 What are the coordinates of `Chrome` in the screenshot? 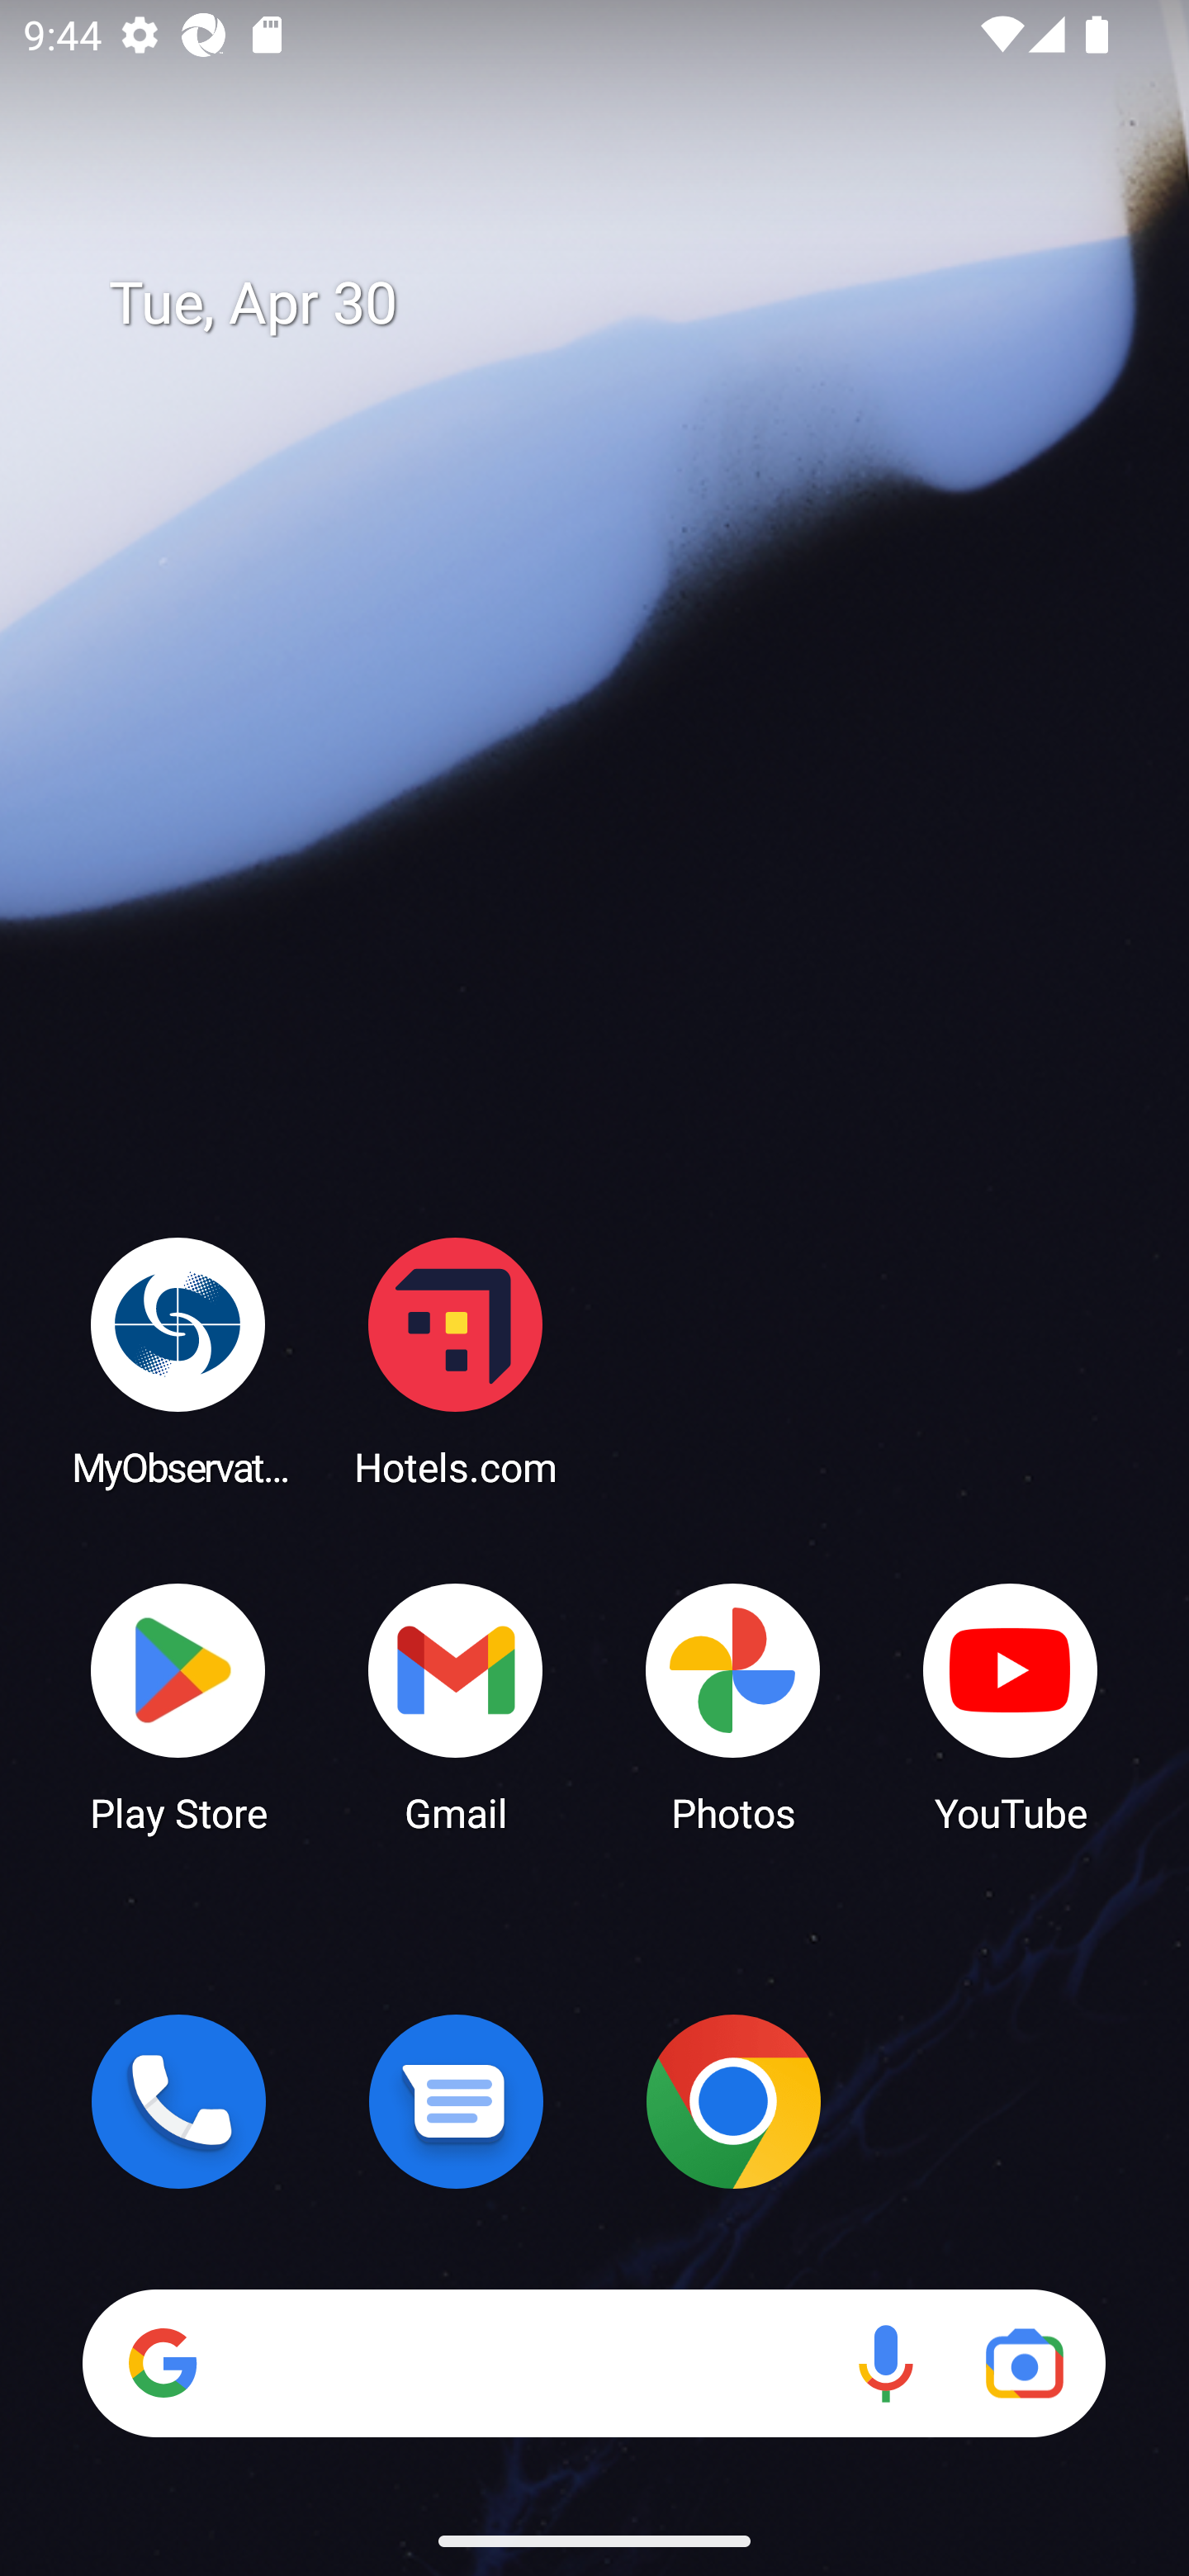 It's located at (733, 2101).